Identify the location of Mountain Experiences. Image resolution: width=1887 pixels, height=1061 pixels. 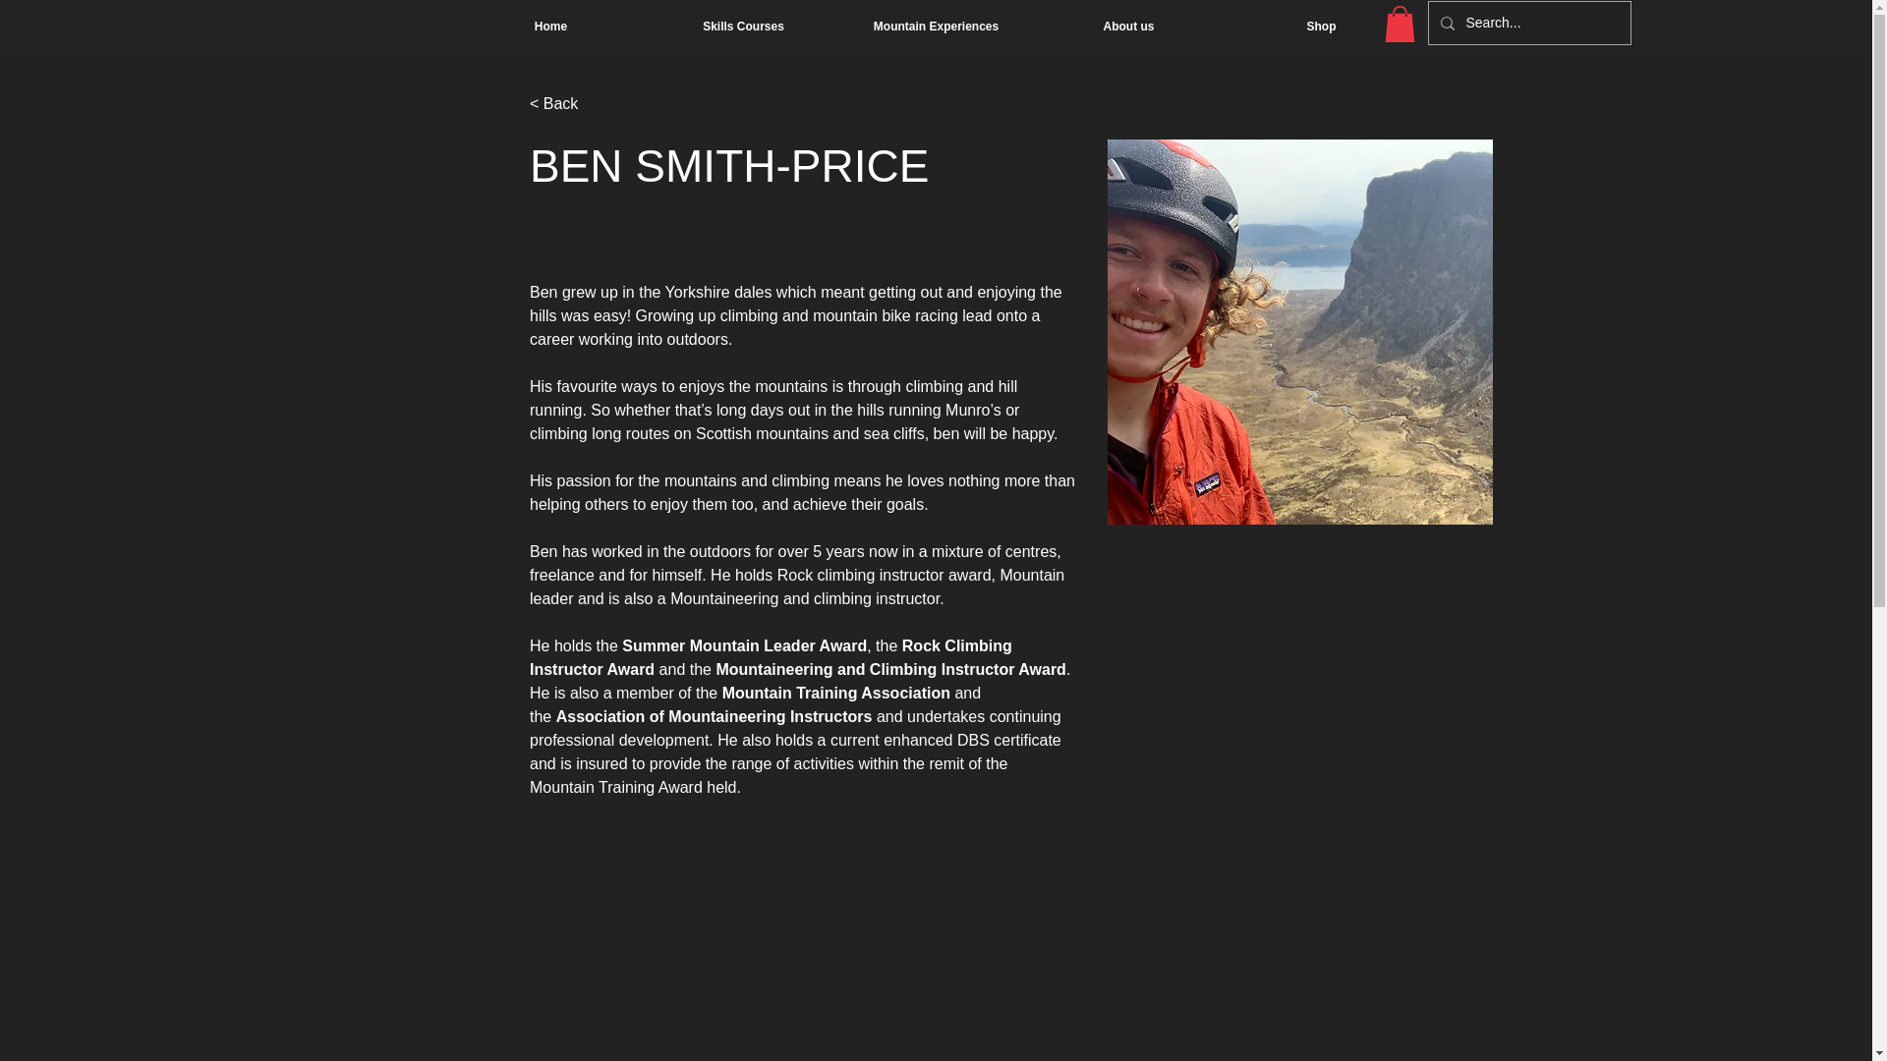
(936, 26).